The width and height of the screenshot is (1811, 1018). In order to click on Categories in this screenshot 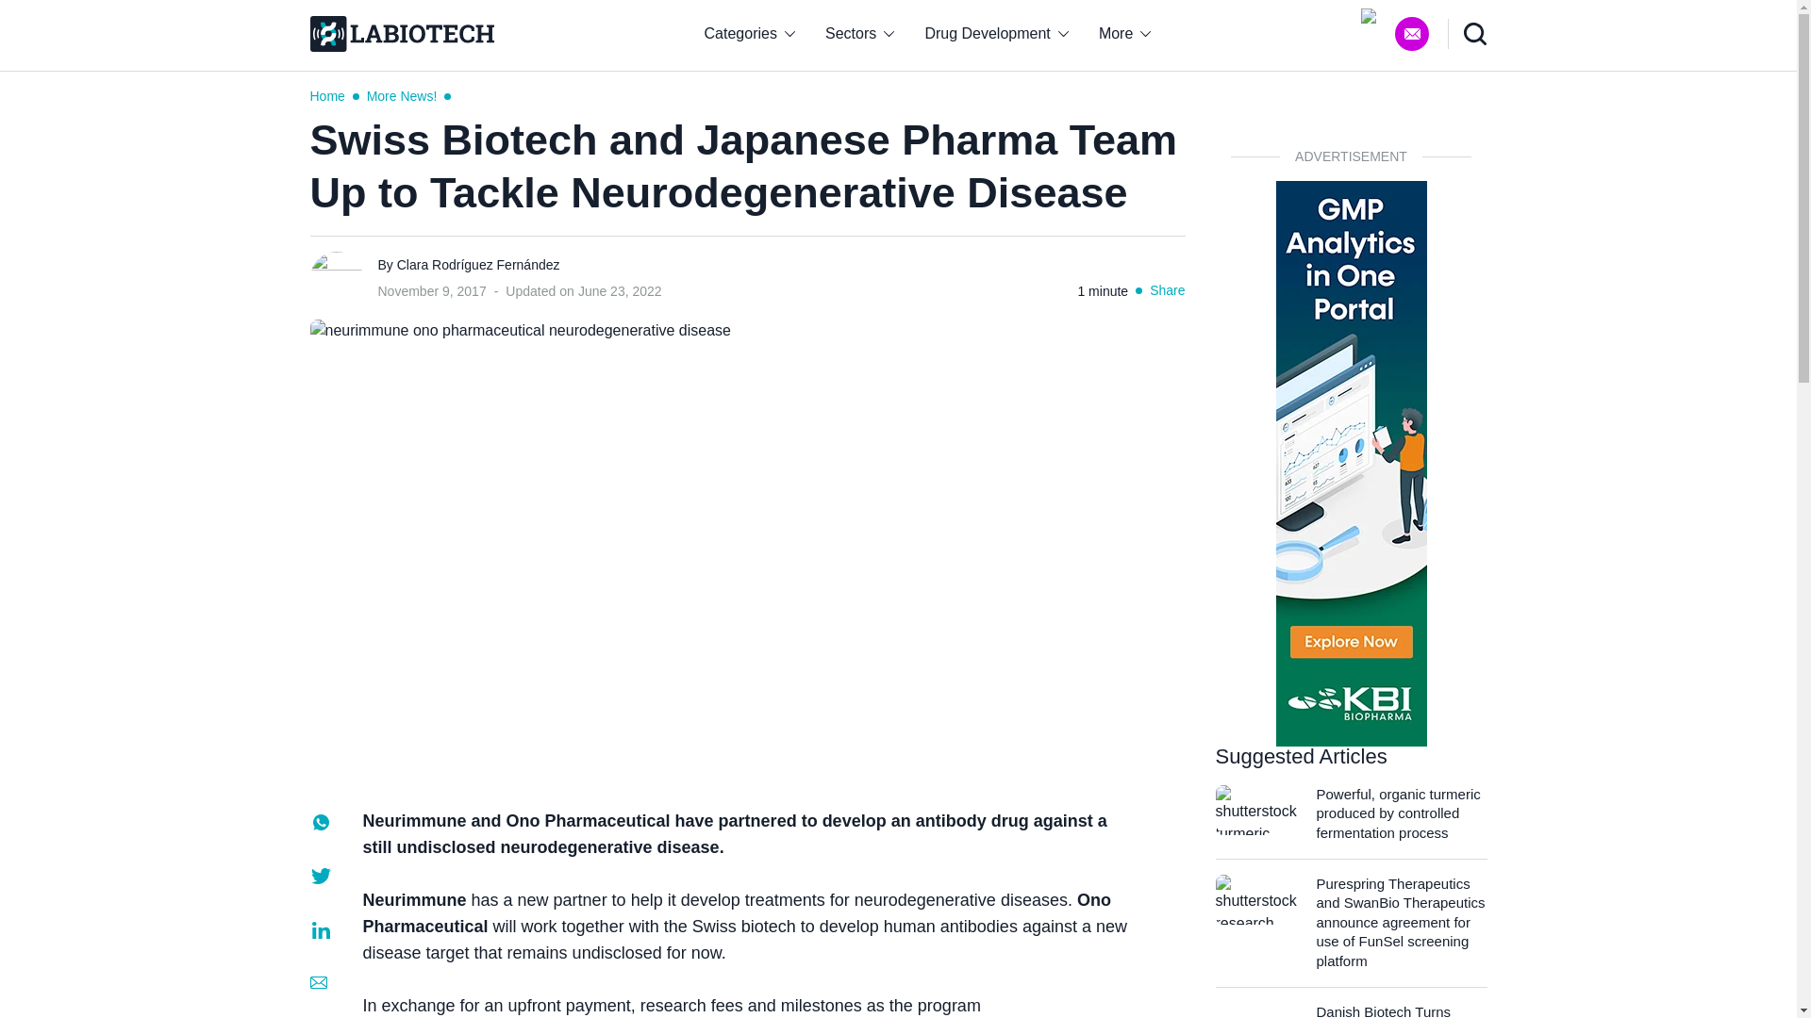, I will do `click(749, 34)`.